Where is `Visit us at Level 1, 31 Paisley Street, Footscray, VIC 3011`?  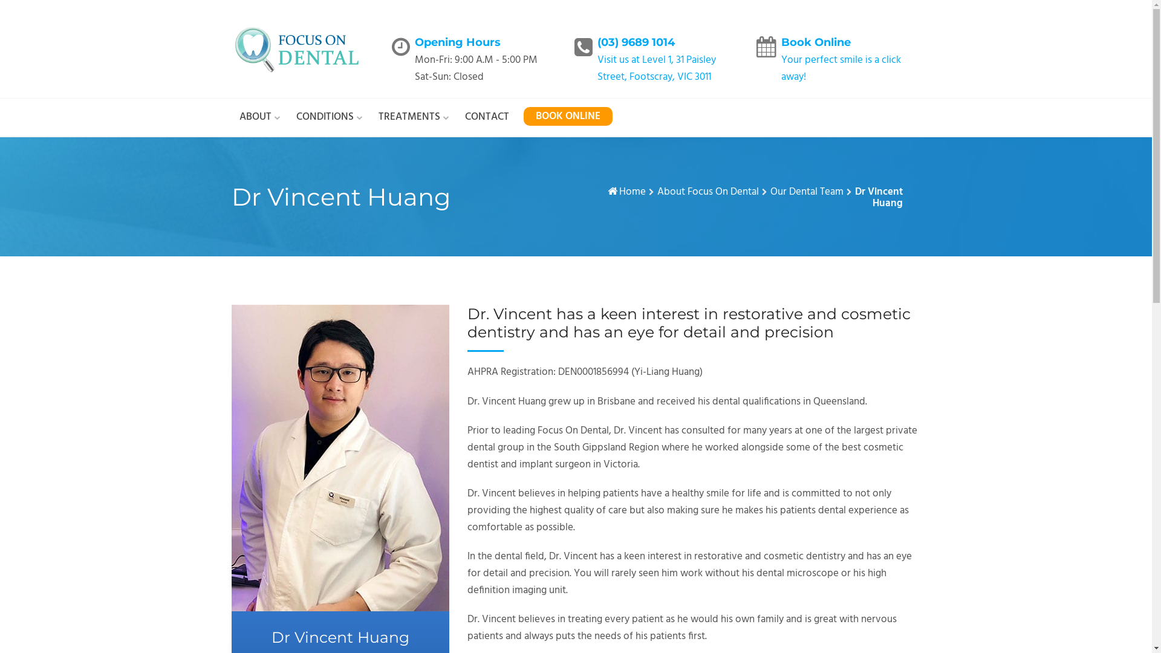 Visit us at Level 1, 31 Paisley Street, Footscray, VIC 3011 is located at coordinates (657, 69).